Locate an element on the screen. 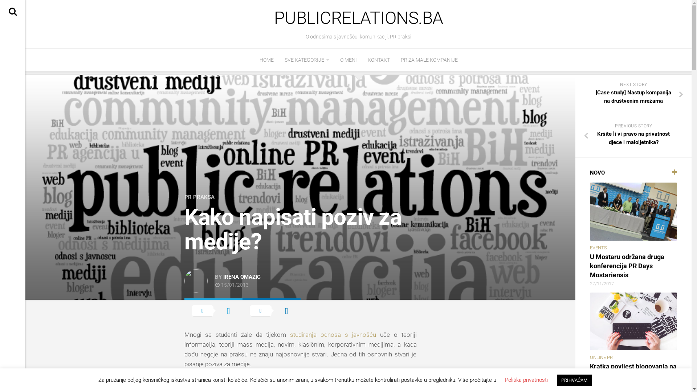 This screenshot has width=697, height=392. EVENTS is located at coordinates (598, 248).